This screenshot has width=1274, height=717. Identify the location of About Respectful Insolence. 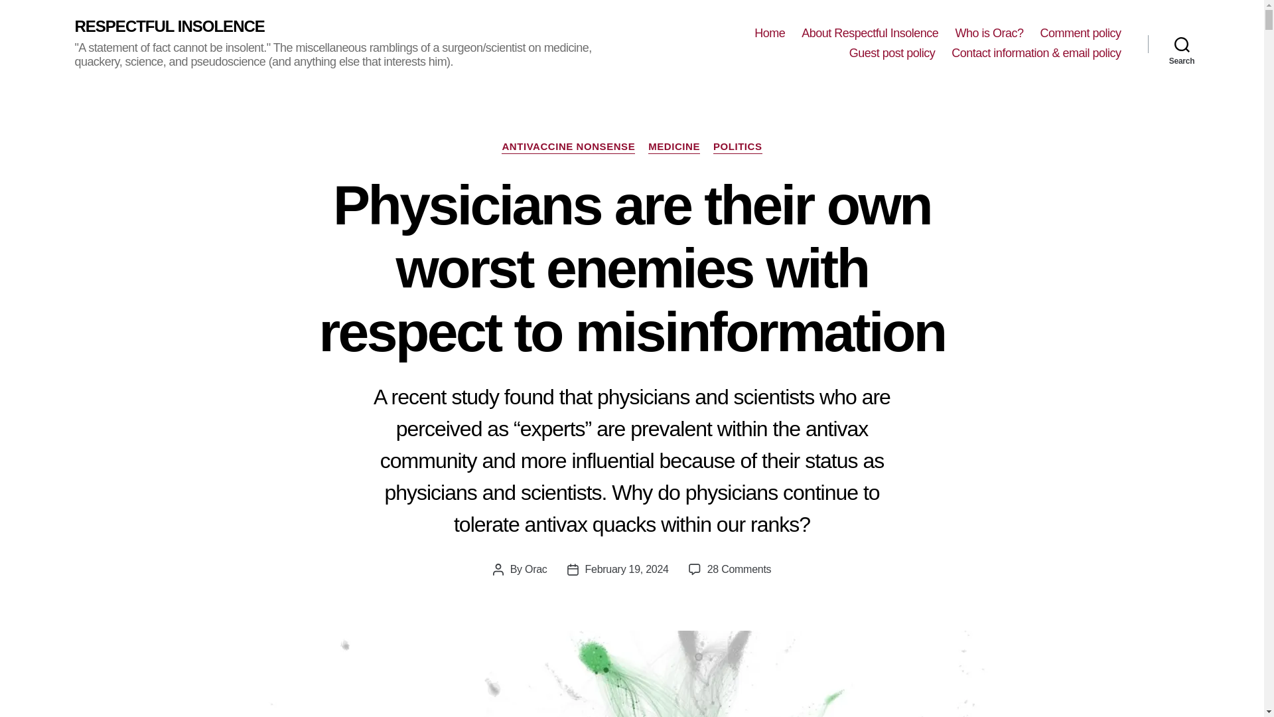
(869, 33).